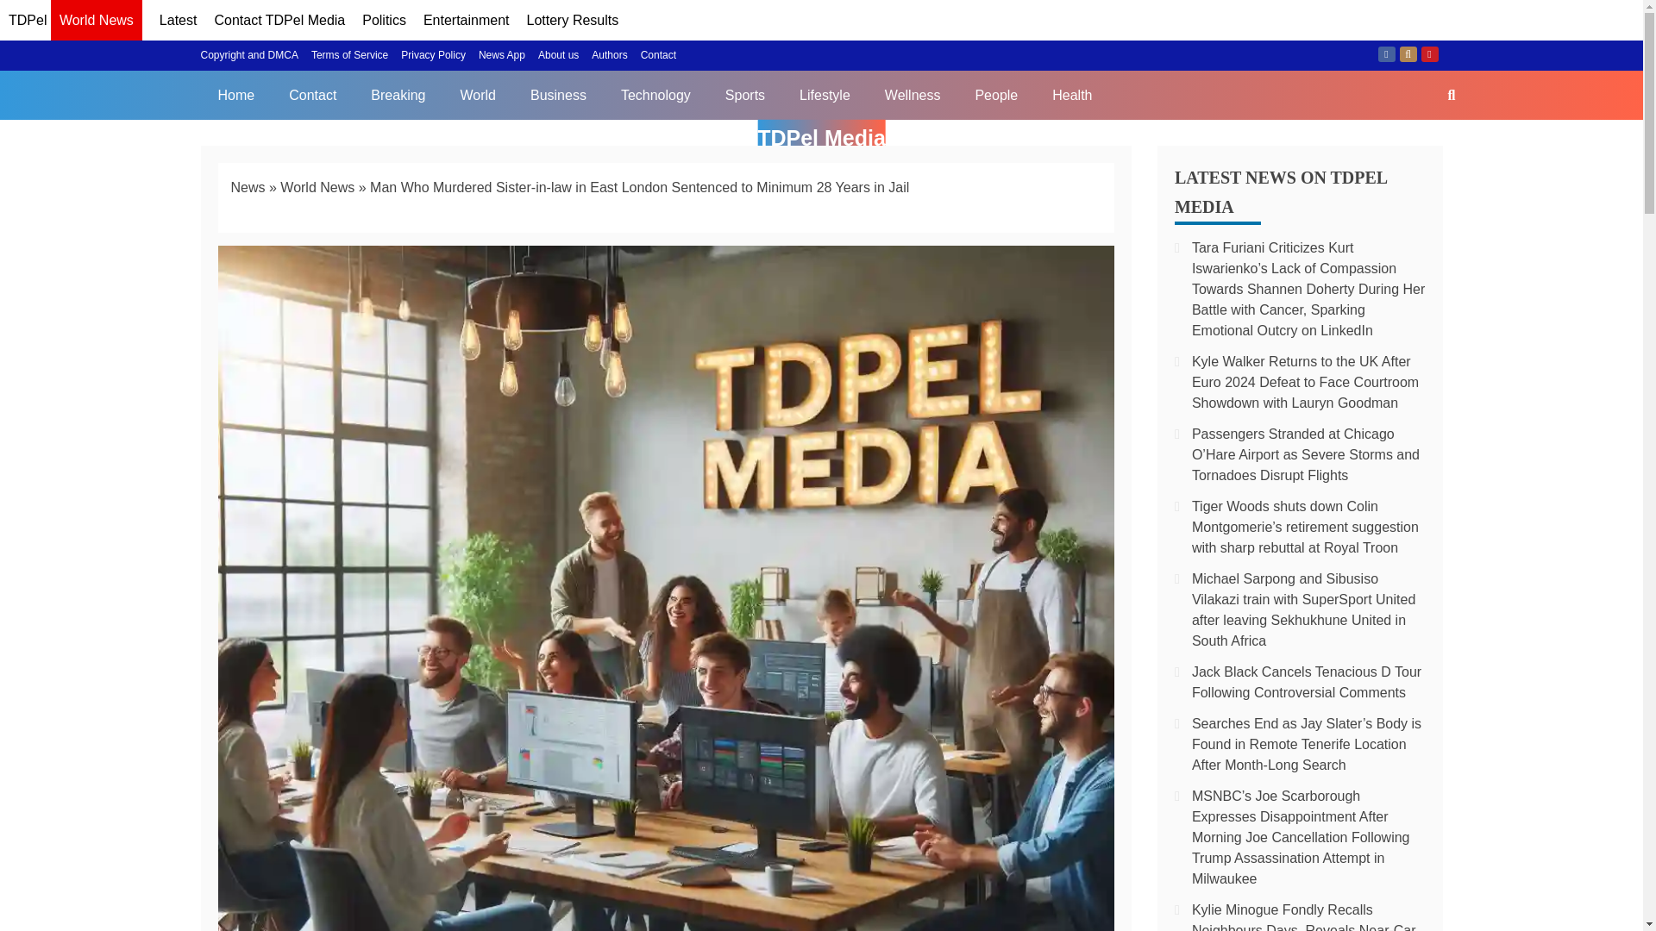  What do you see at coordinates (27, 21) in the screenshot?
I see `TDPel` at bounding box center [27, 21].